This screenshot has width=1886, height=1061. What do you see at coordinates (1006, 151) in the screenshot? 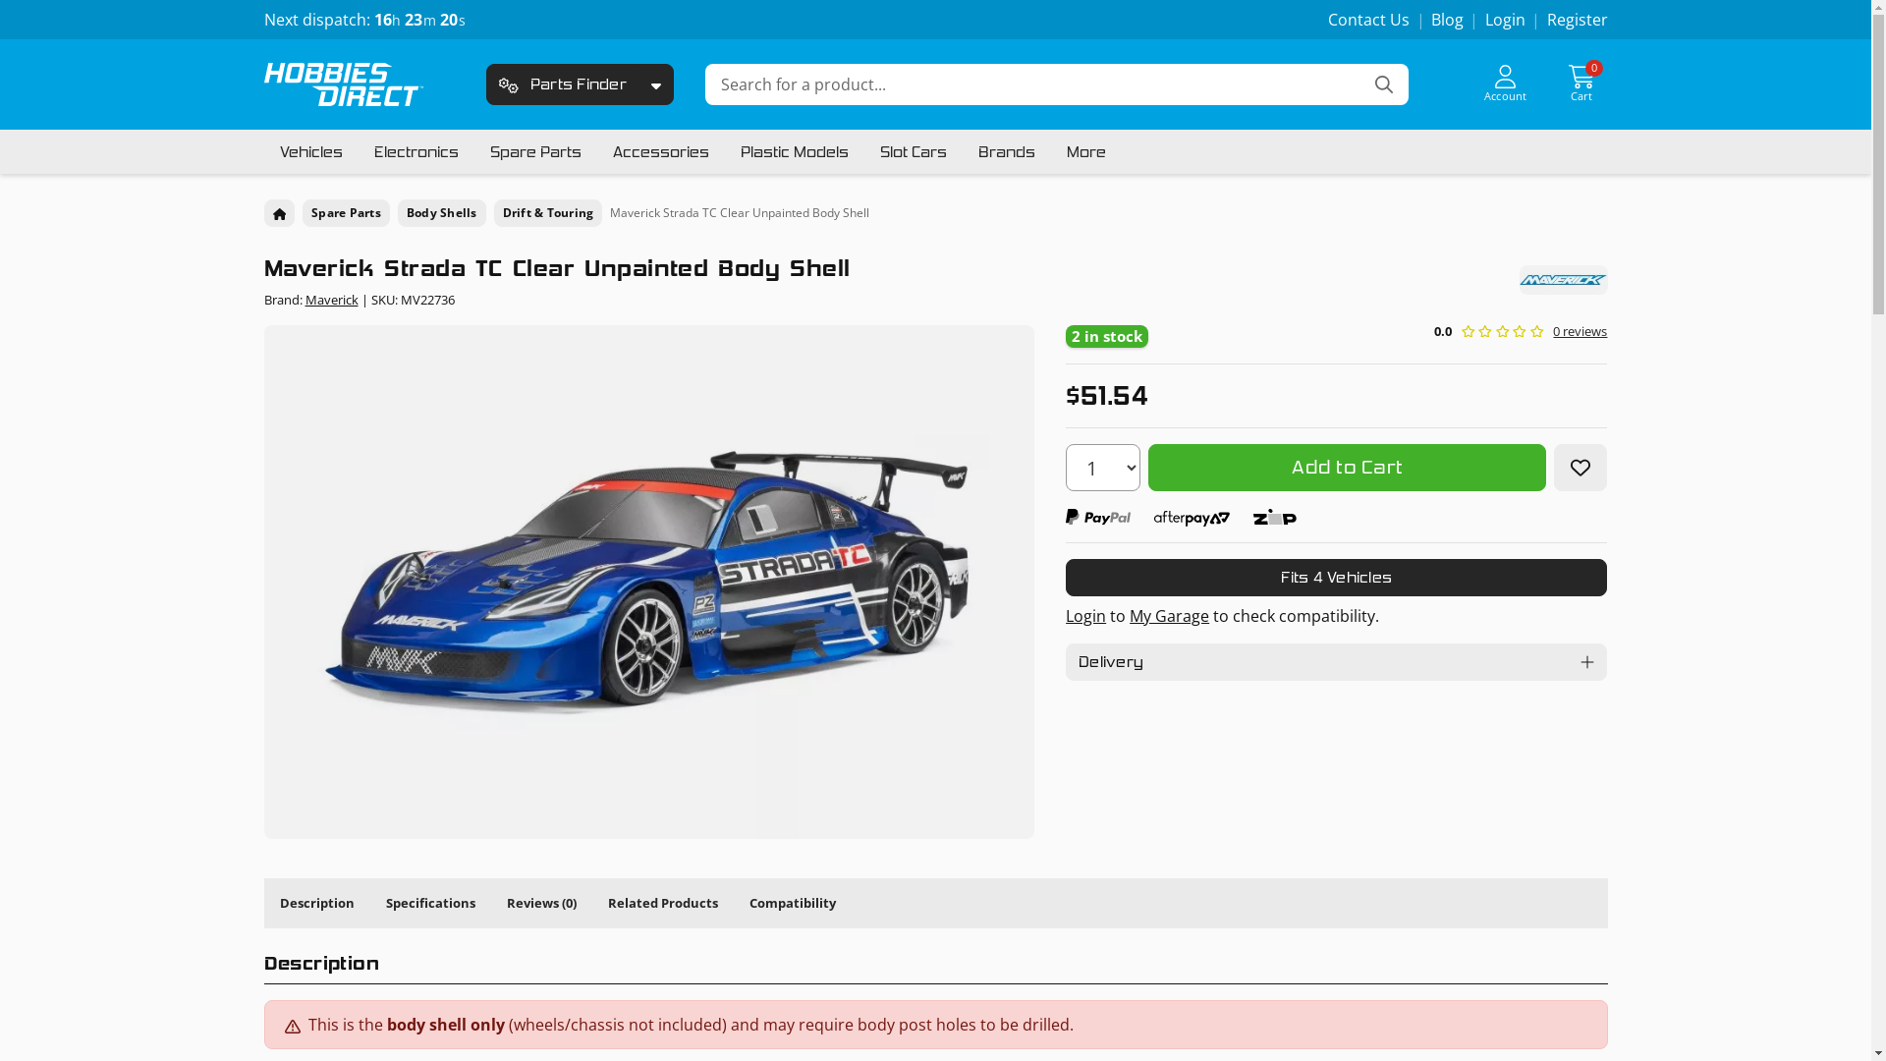
I see `Brands` at bounding box center [1006, 151].